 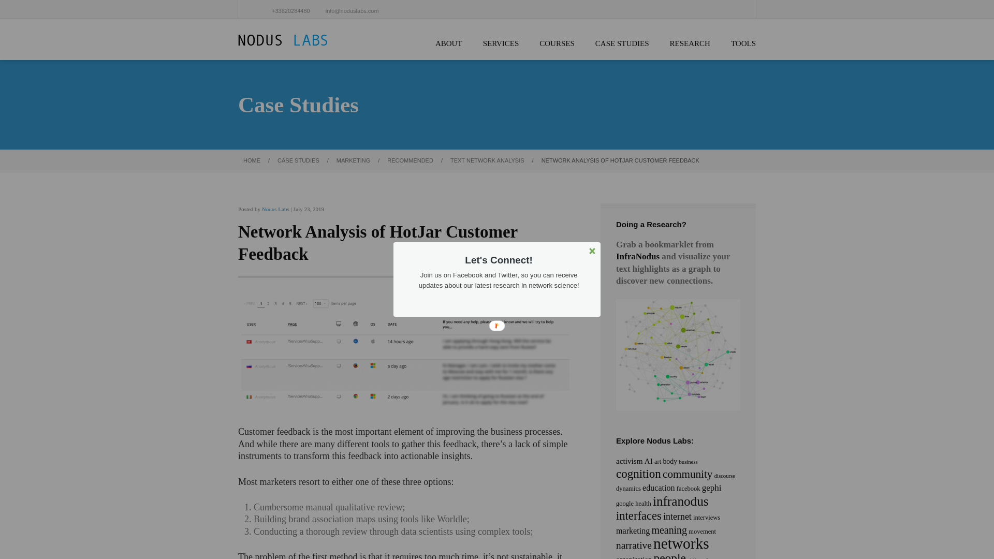 What do you see at coordinates (448, 43) in the screenshot?
I see `ABOUT` at bounding box center [448, 43].